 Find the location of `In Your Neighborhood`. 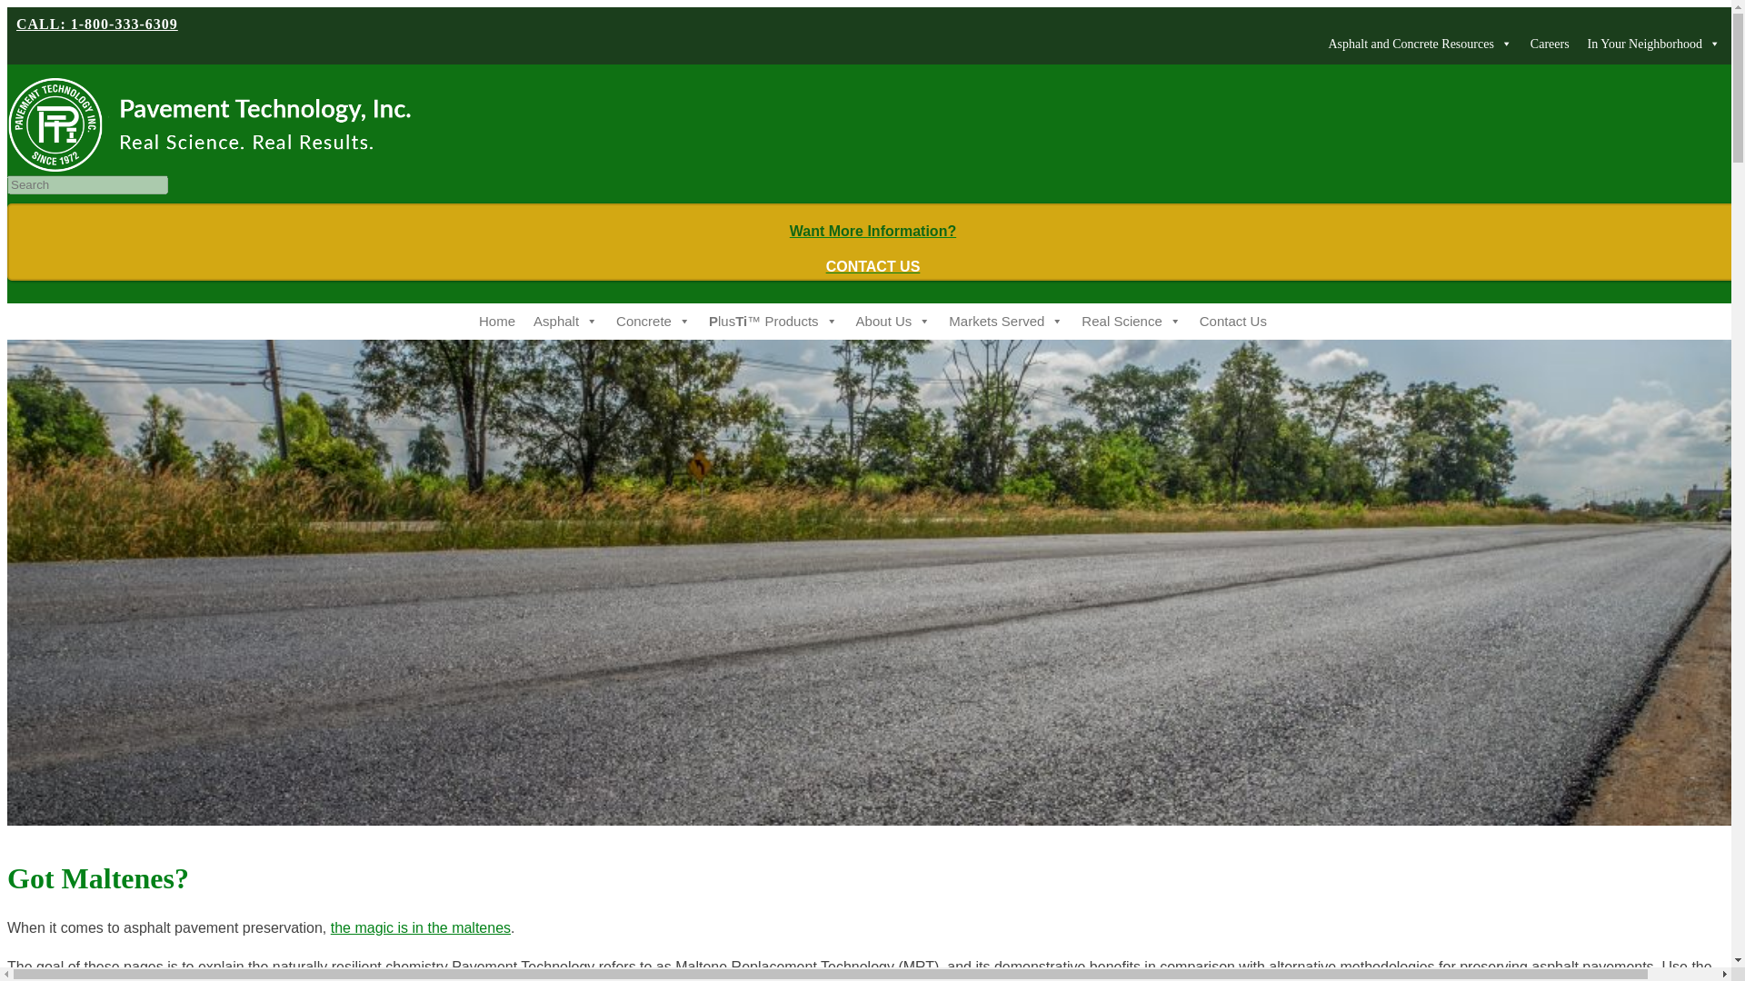

In Your Neighborhood is located at coordinates (1551, 44).